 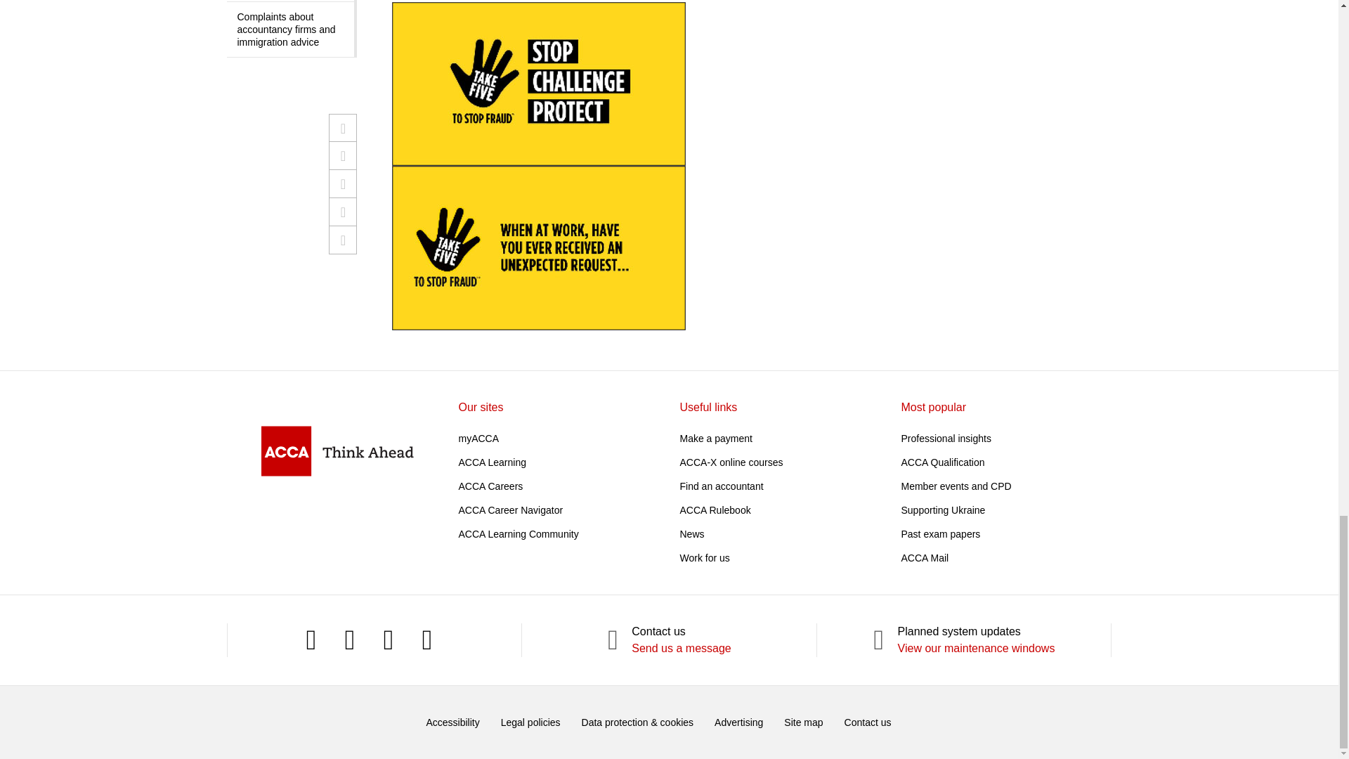 What do you see at coordinates (492, 462) in the screenshot?
I see `ACCA Learning` at bounding box center [492, 462].